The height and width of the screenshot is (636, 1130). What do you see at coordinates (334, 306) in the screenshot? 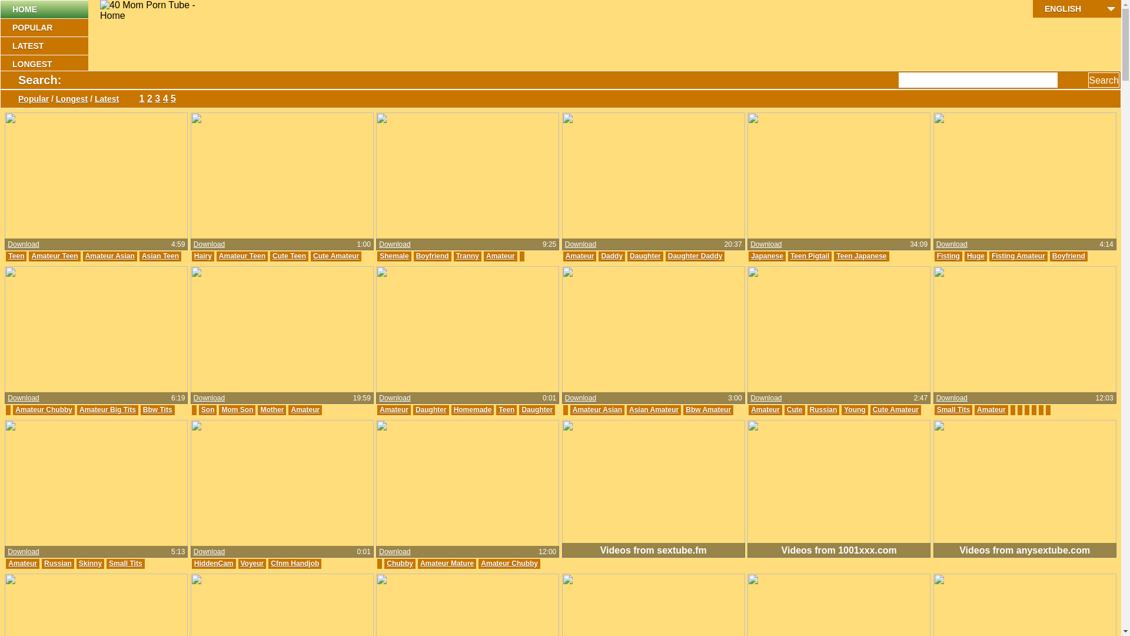
I see `Teen Hairy` at bounding box center [334, 306].